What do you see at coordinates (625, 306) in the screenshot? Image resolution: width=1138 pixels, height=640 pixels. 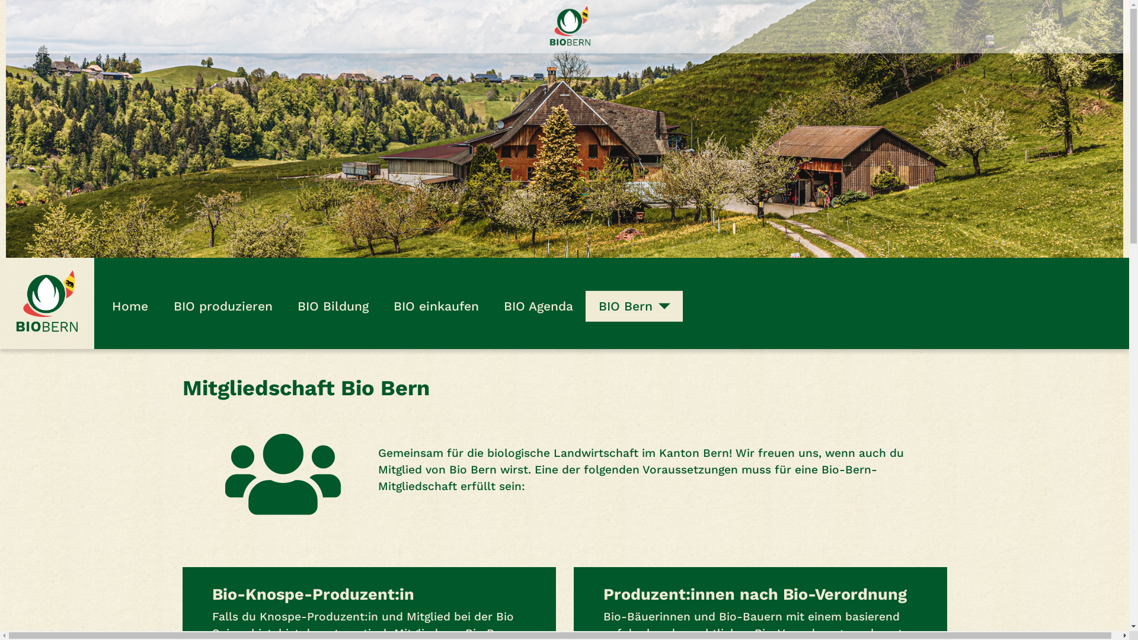 I see `BIO Bern` at bounding box center [625, 306].